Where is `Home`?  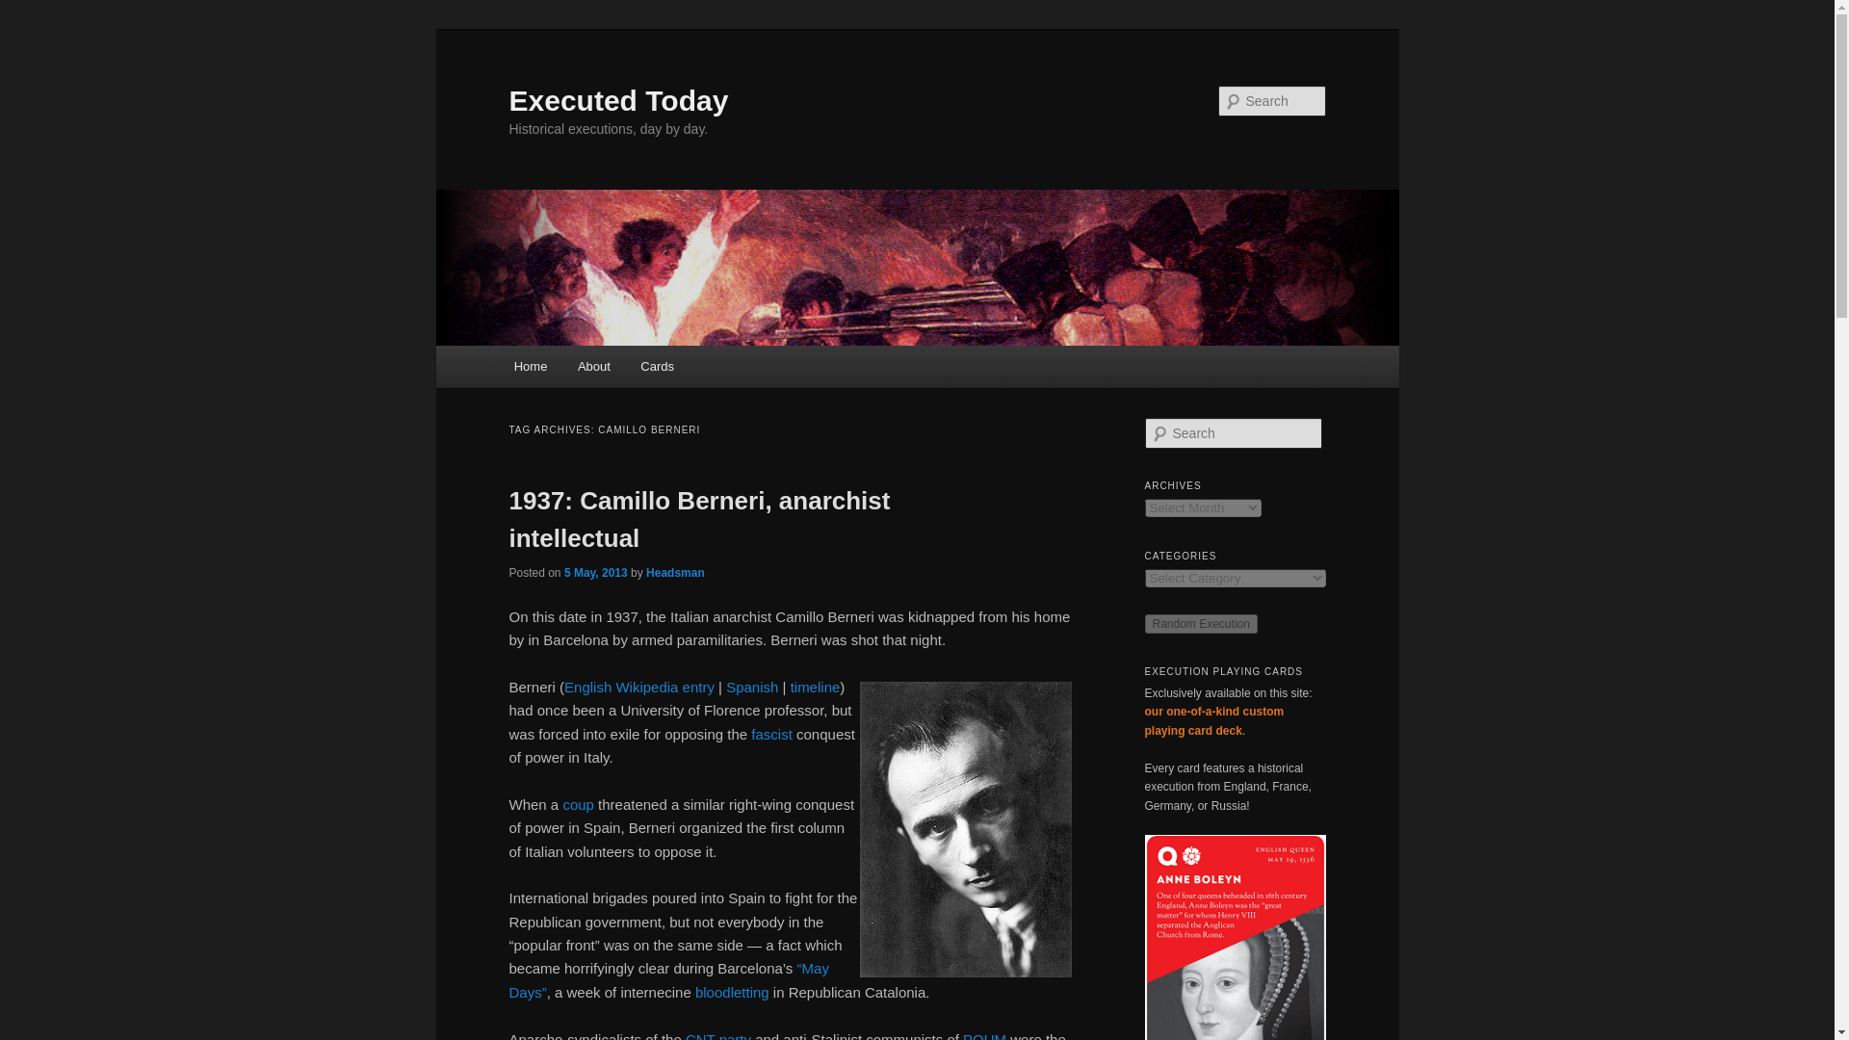
Home is located at coordinates (530, 366).